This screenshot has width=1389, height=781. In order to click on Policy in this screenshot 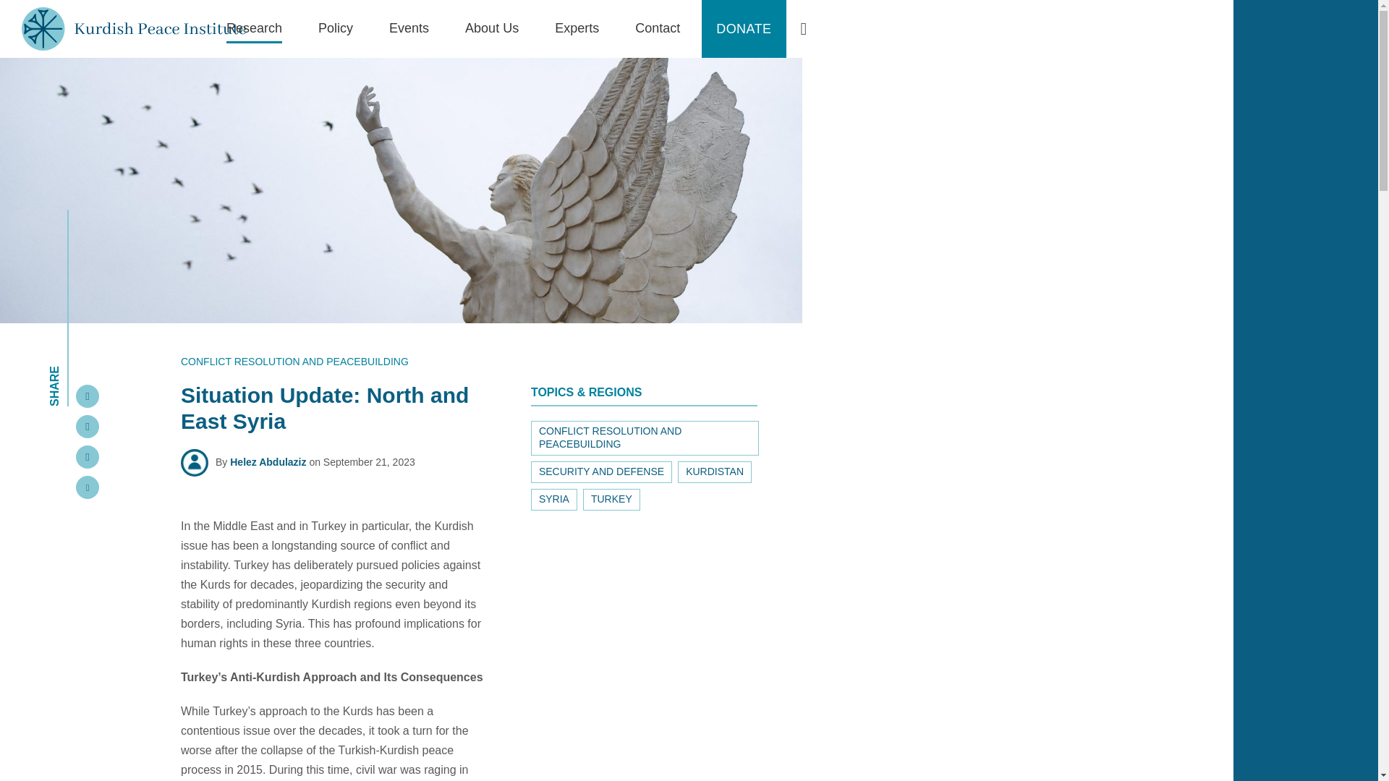, I will do `click(335, 39)`.